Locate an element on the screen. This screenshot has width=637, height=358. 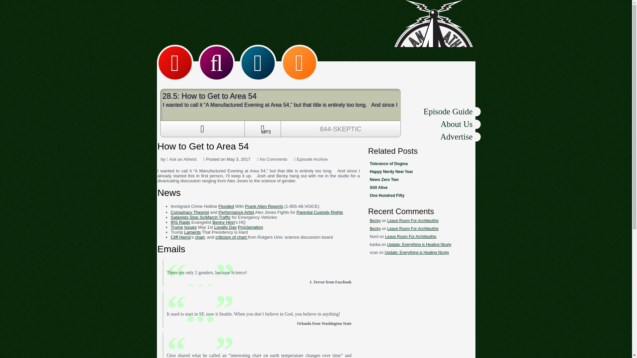
Add Our RSS Feed is located at coordinates (300, 63).